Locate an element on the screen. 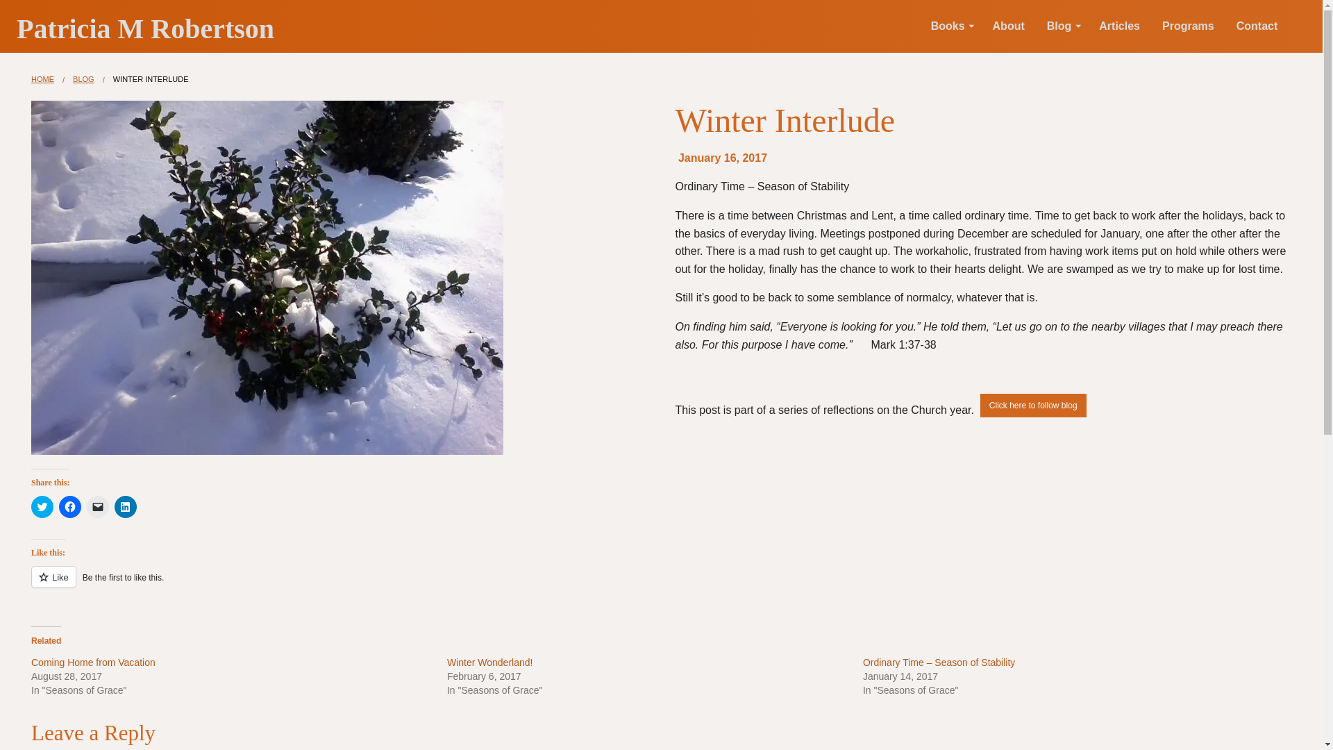 Image resolution: width=1333 pixels, height=750 pixels. Winter Wonderland! is located at coordinates (489, 662).